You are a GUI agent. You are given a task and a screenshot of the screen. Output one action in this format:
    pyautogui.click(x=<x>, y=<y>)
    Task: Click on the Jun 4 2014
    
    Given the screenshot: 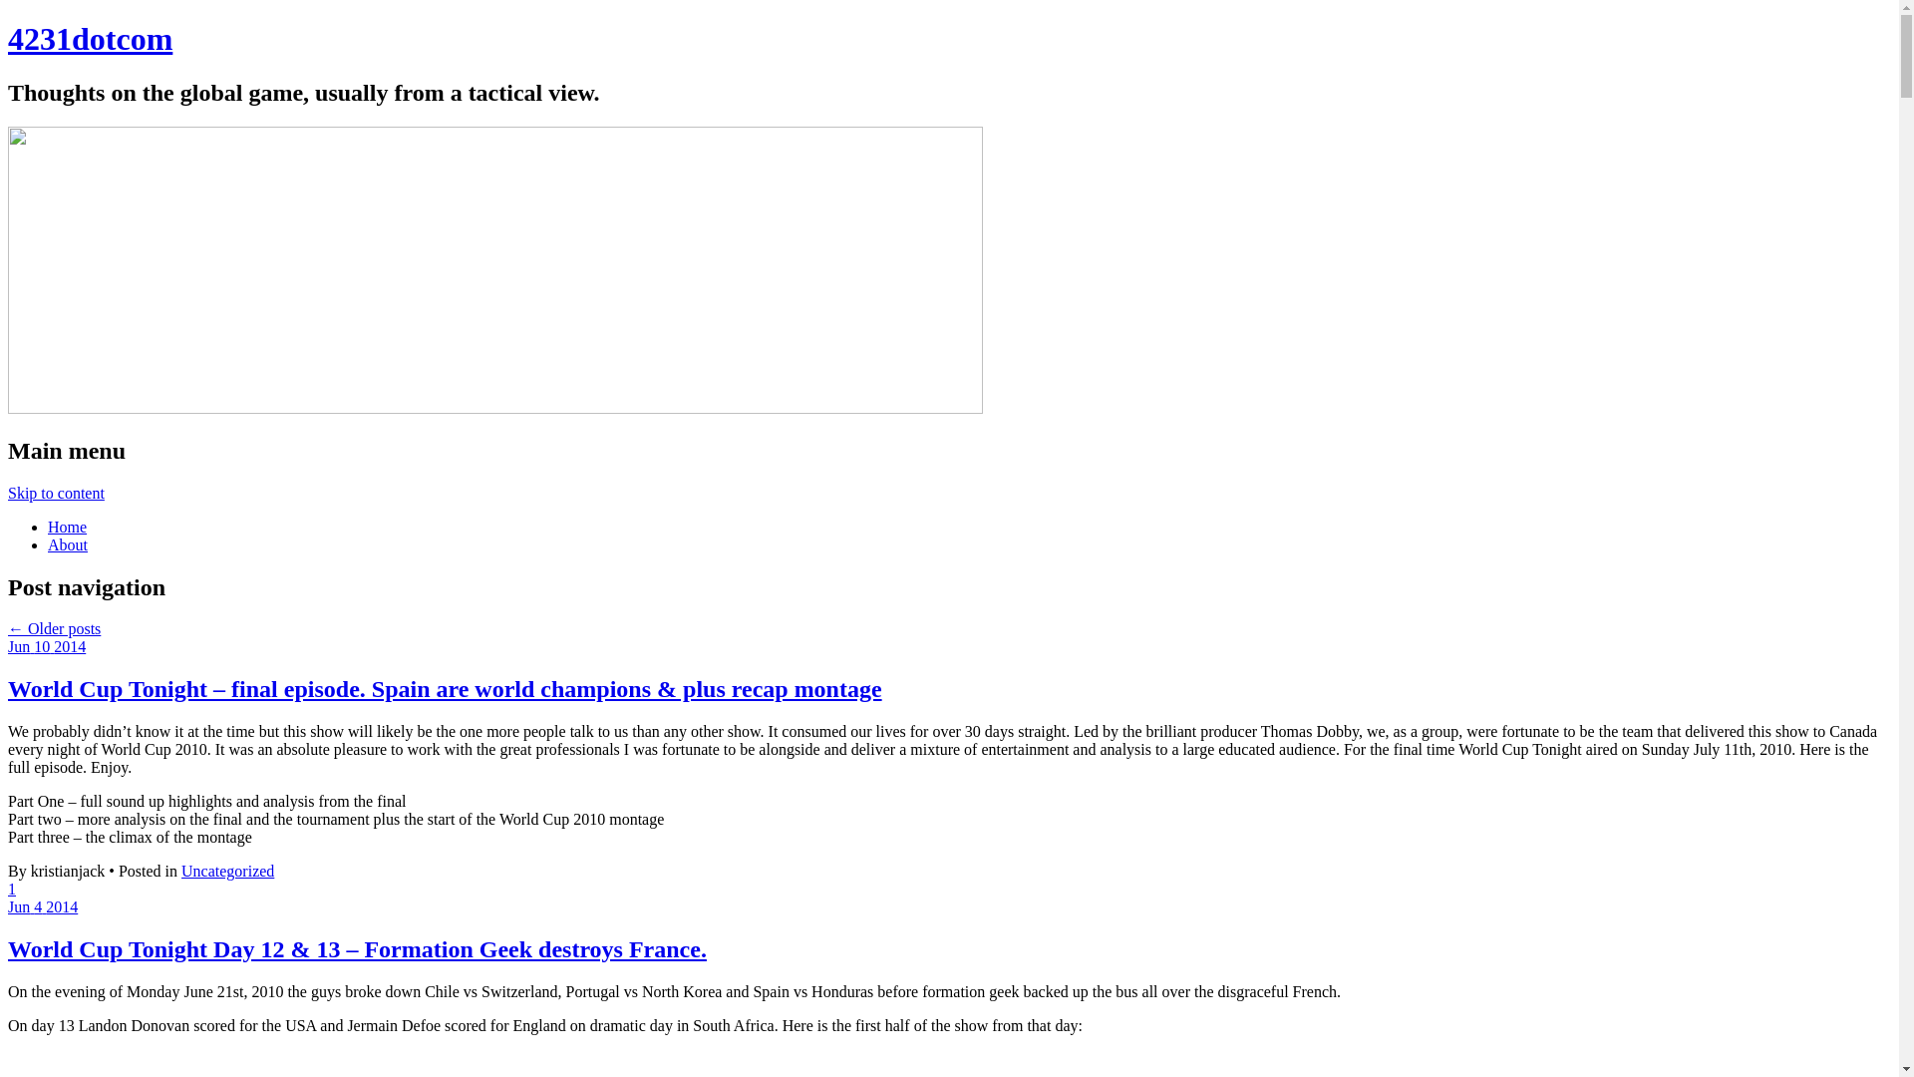 What is the action you would take?
    pyautogui.click(x=43, y=907)
    